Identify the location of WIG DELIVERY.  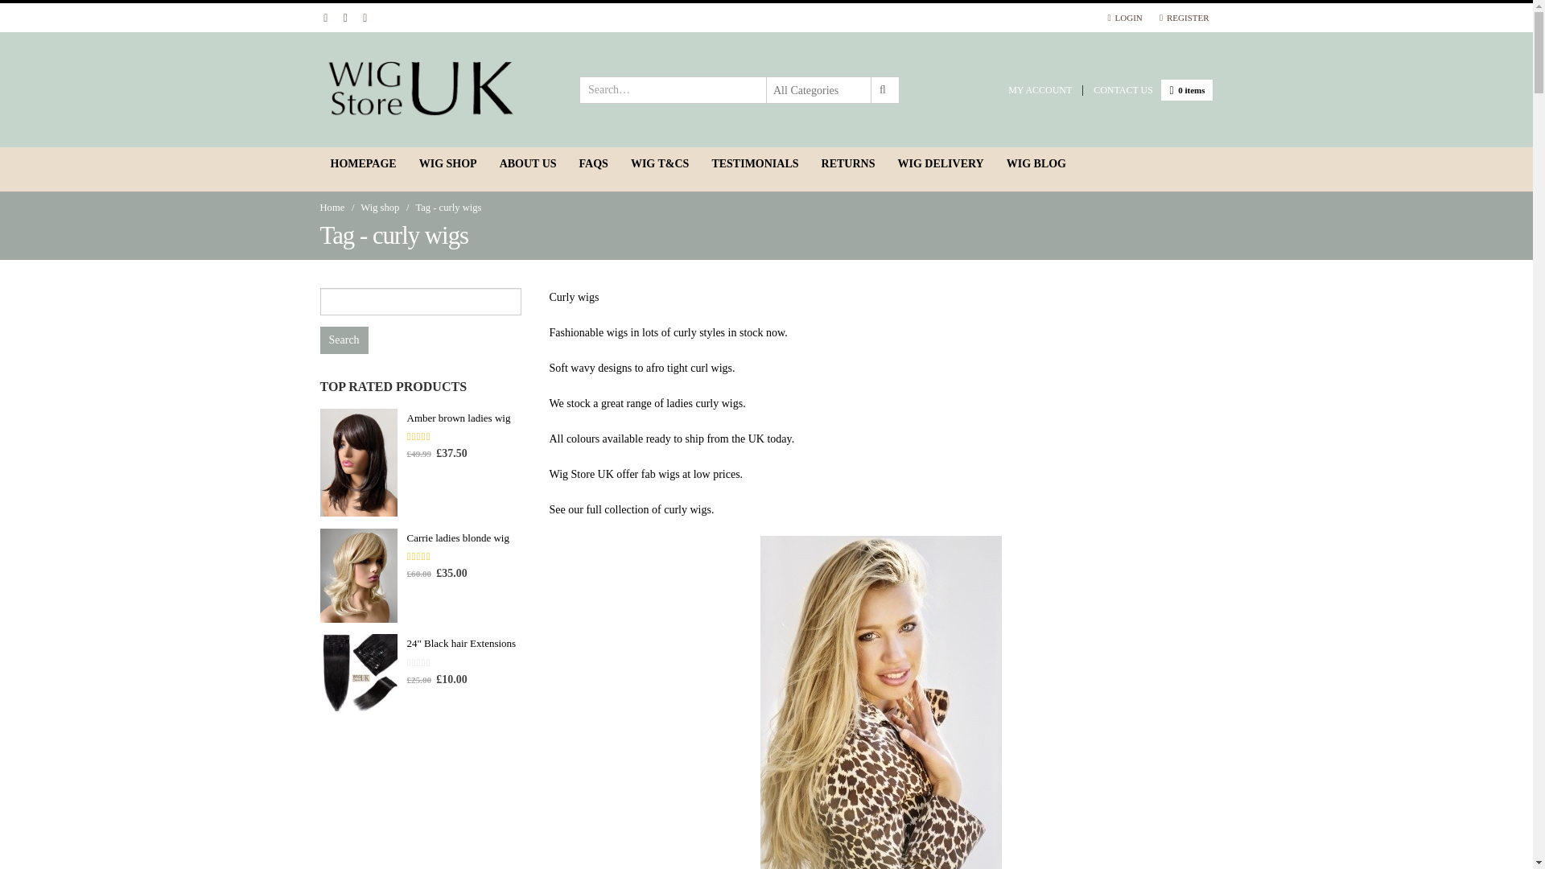
(940, 163).